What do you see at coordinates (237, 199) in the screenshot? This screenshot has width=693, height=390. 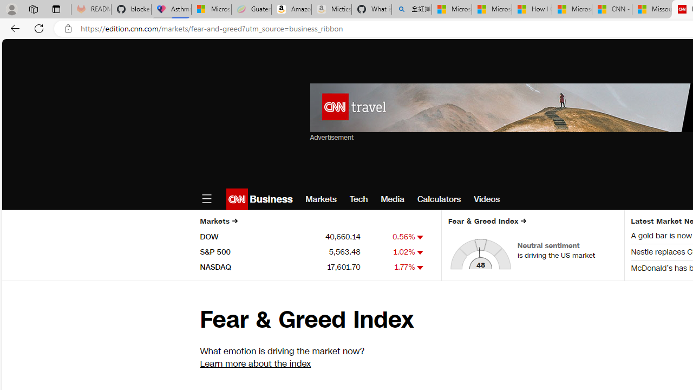 I see `CNN logo` at bounding box center [237, 199].